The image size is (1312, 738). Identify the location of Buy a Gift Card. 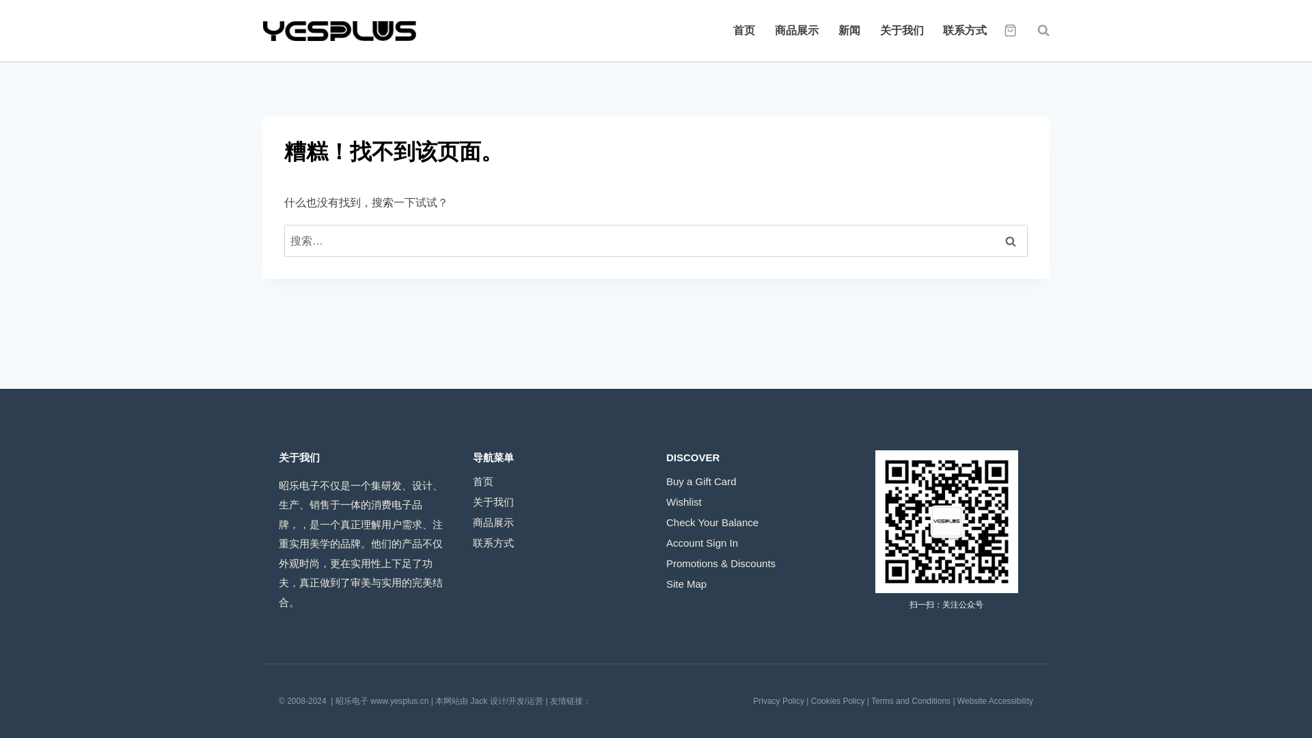
(753, 481).